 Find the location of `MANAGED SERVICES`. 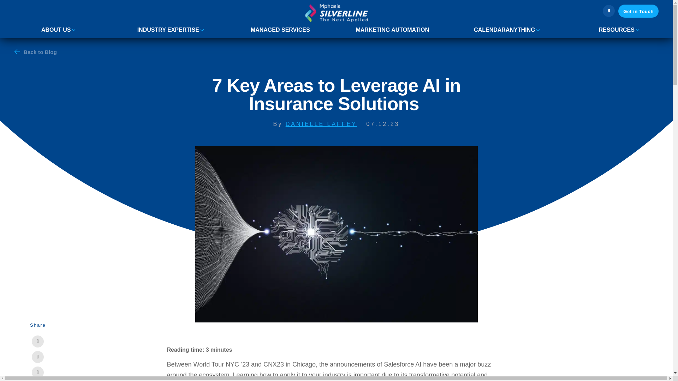

MANAGED SERVICES is located at coordinates (280, 30).